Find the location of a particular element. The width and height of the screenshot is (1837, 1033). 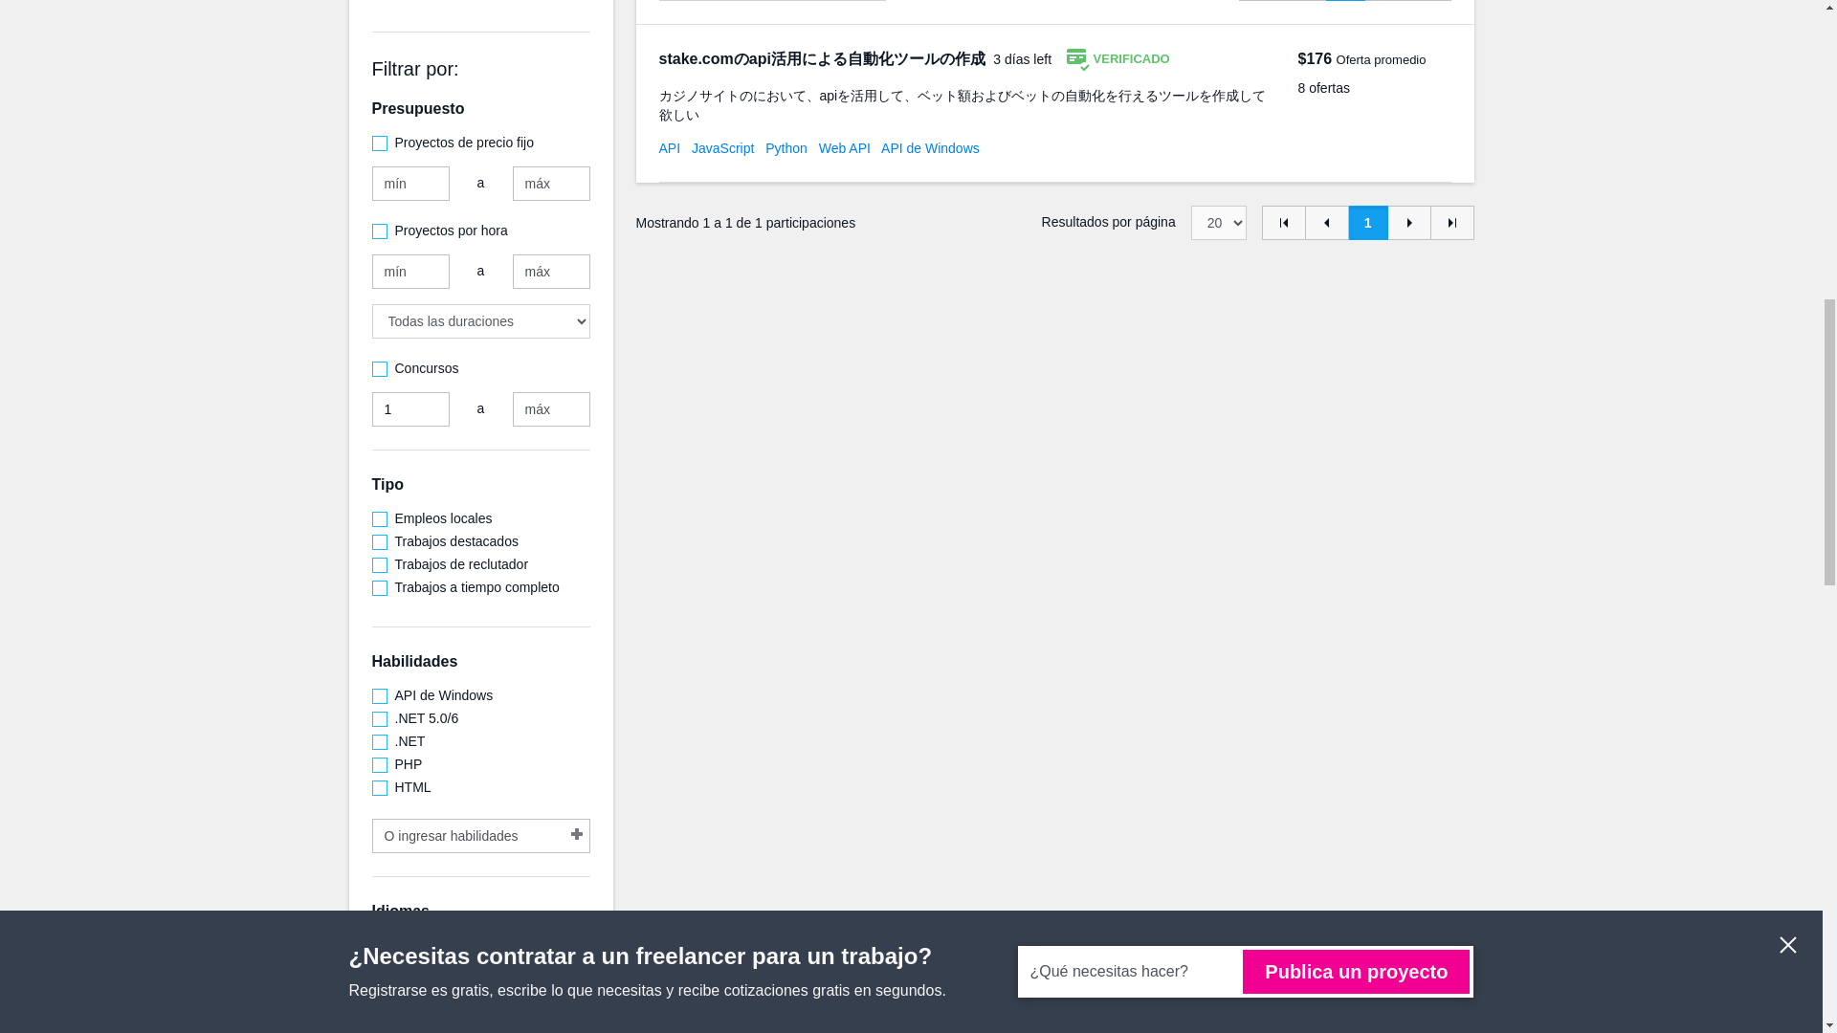

1 is located at coordinates (1368, 222).